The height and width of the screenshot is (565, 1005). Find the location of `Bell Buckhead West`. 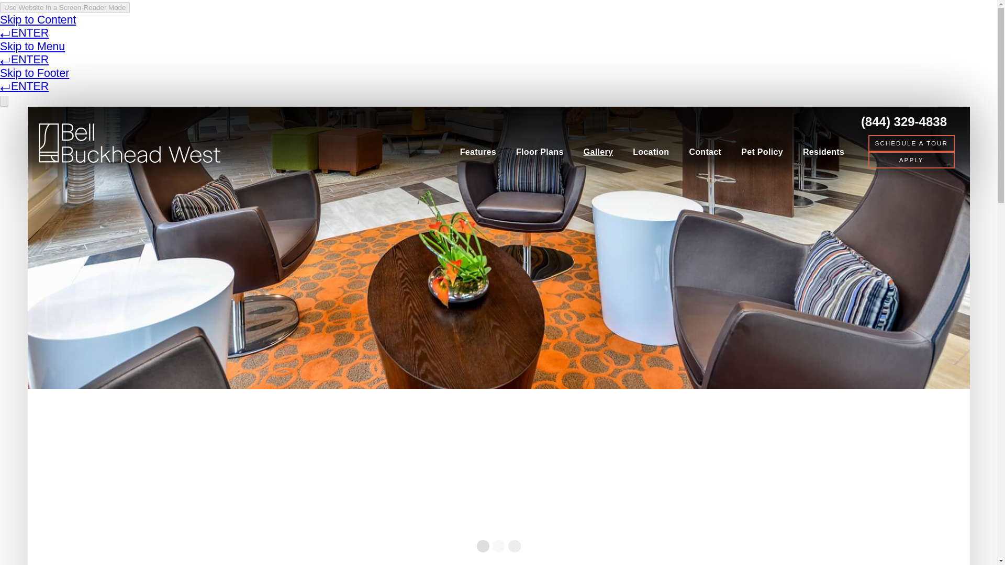

Bell Buckhead West is located at coordinates (129, 143).